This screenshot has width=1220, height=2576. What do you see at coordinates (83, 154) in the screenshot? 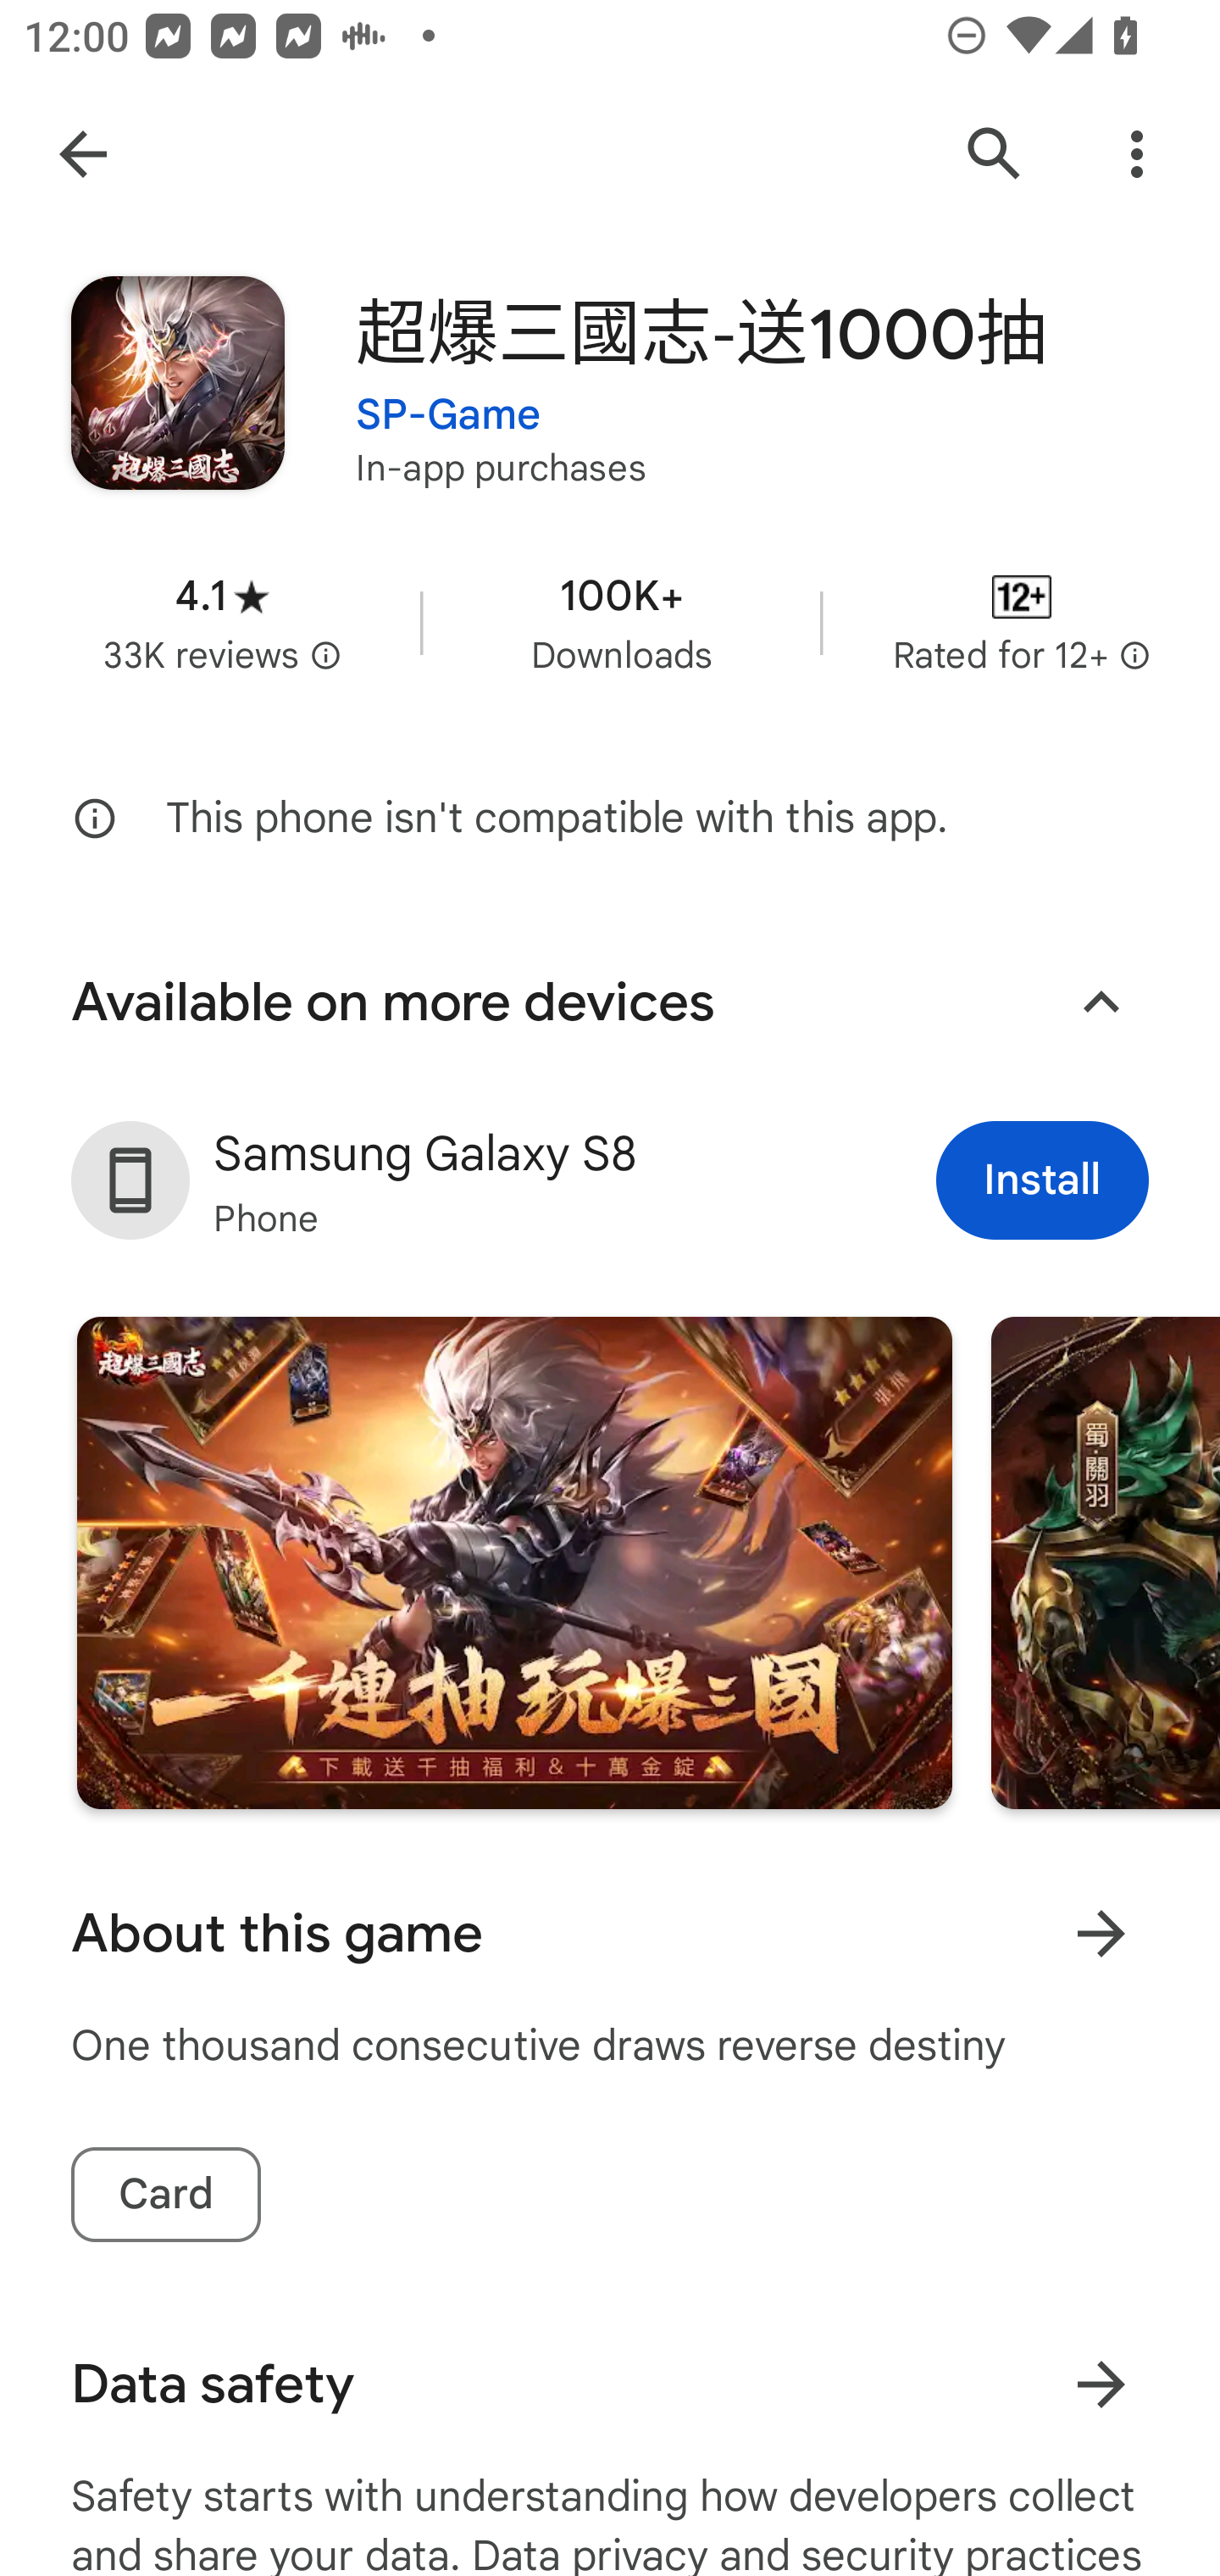
I see `Navigate up` at bounding box center [83, 154].